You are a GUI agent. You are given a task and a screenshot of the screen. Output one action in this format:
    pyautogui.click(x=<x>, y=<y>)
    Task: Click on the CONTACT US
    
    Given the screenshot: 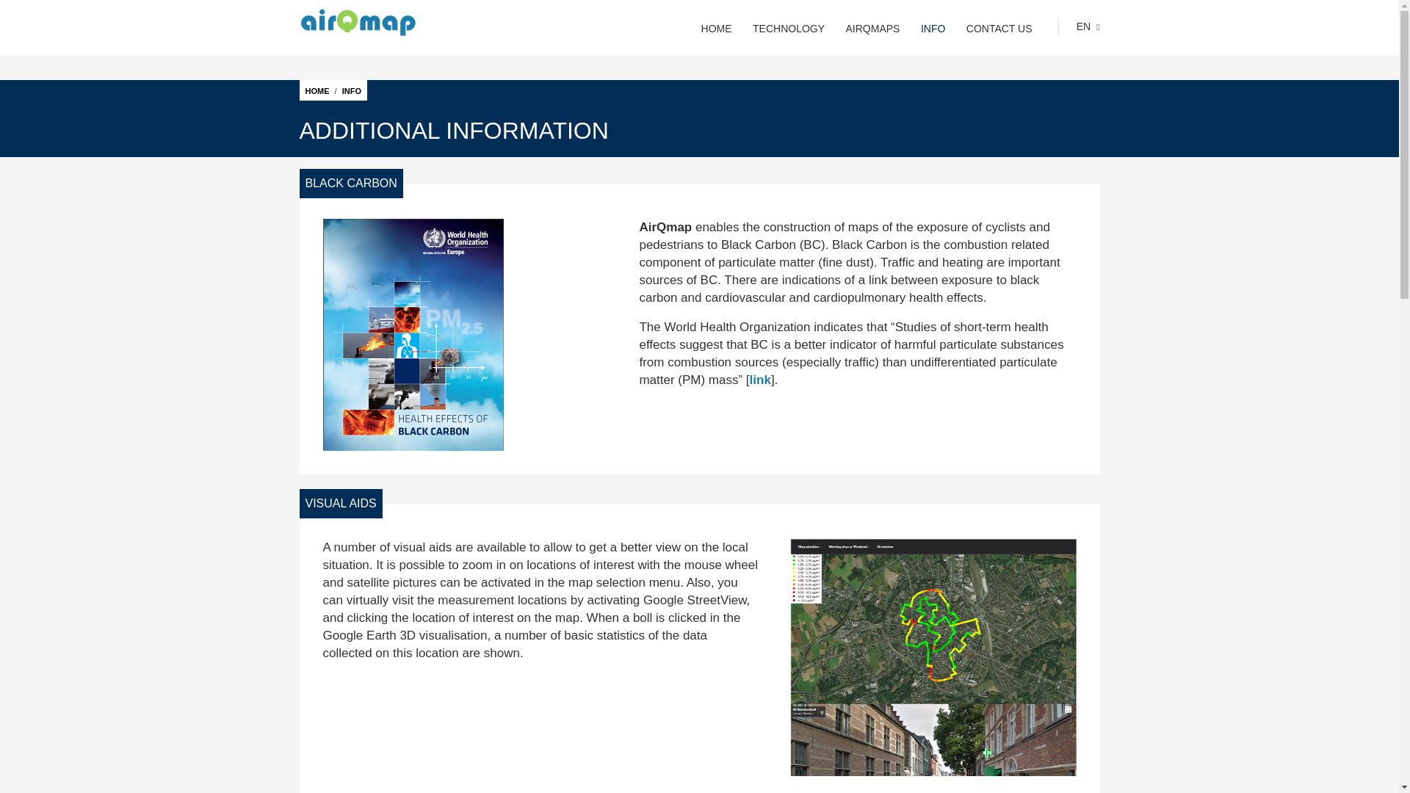 What is the action you would take?
    pyautogui.click(x=999, y=29)
    